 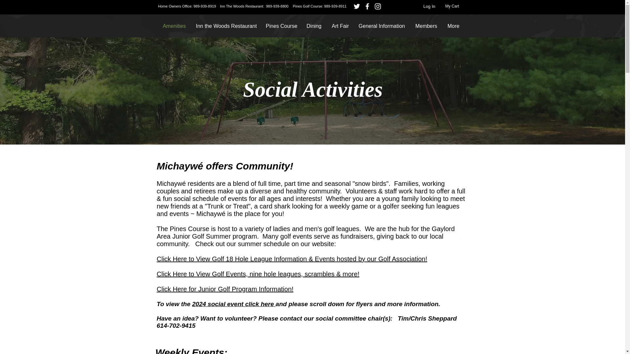 I want to click on Home Owners Office: 989-939-8919, so click(x=187, y=6).